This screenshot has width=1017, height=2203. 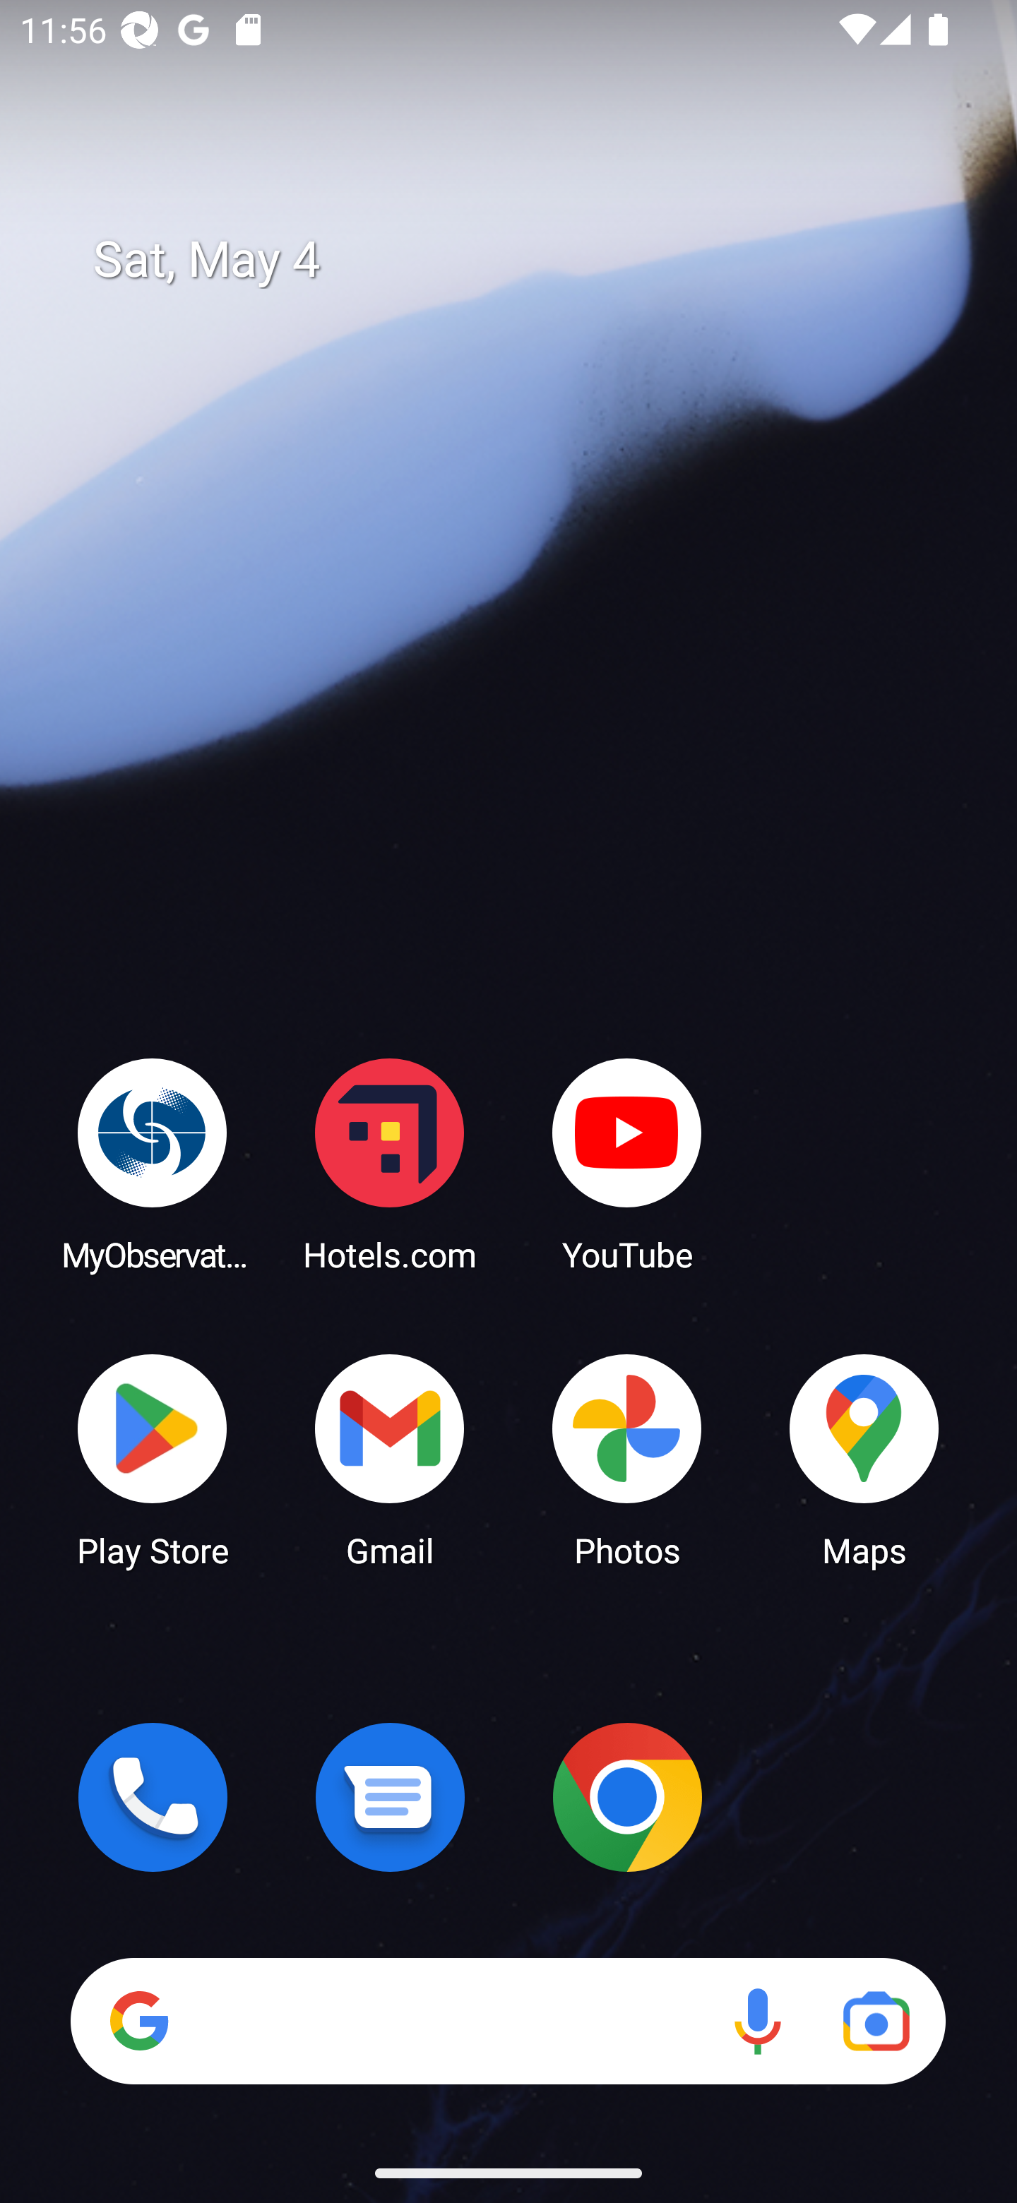 I want to click on Gmail, so click(x=390, y=1459).